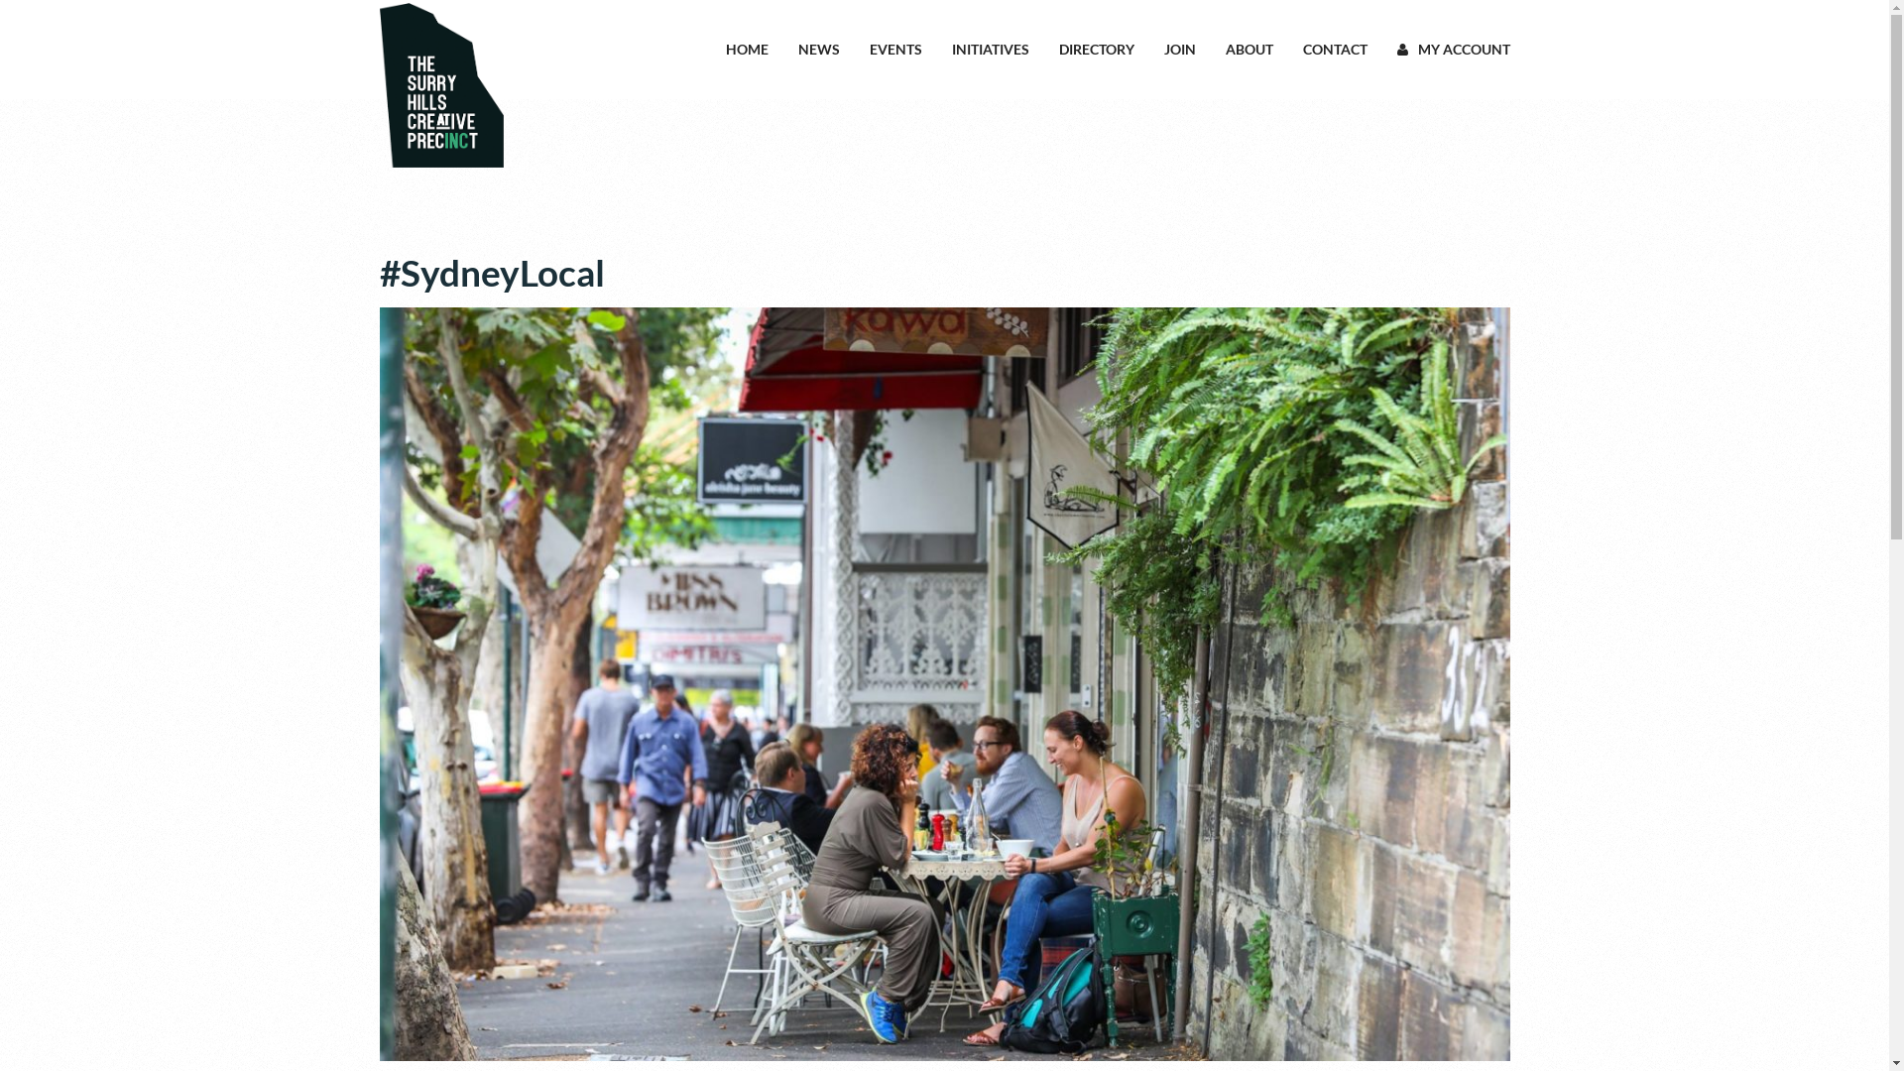 This screenshot has height=1071, width=1904. Describe the element at coordinates (1453, 50) in the screenshot. I see `MY ACCOUNT` at that location.